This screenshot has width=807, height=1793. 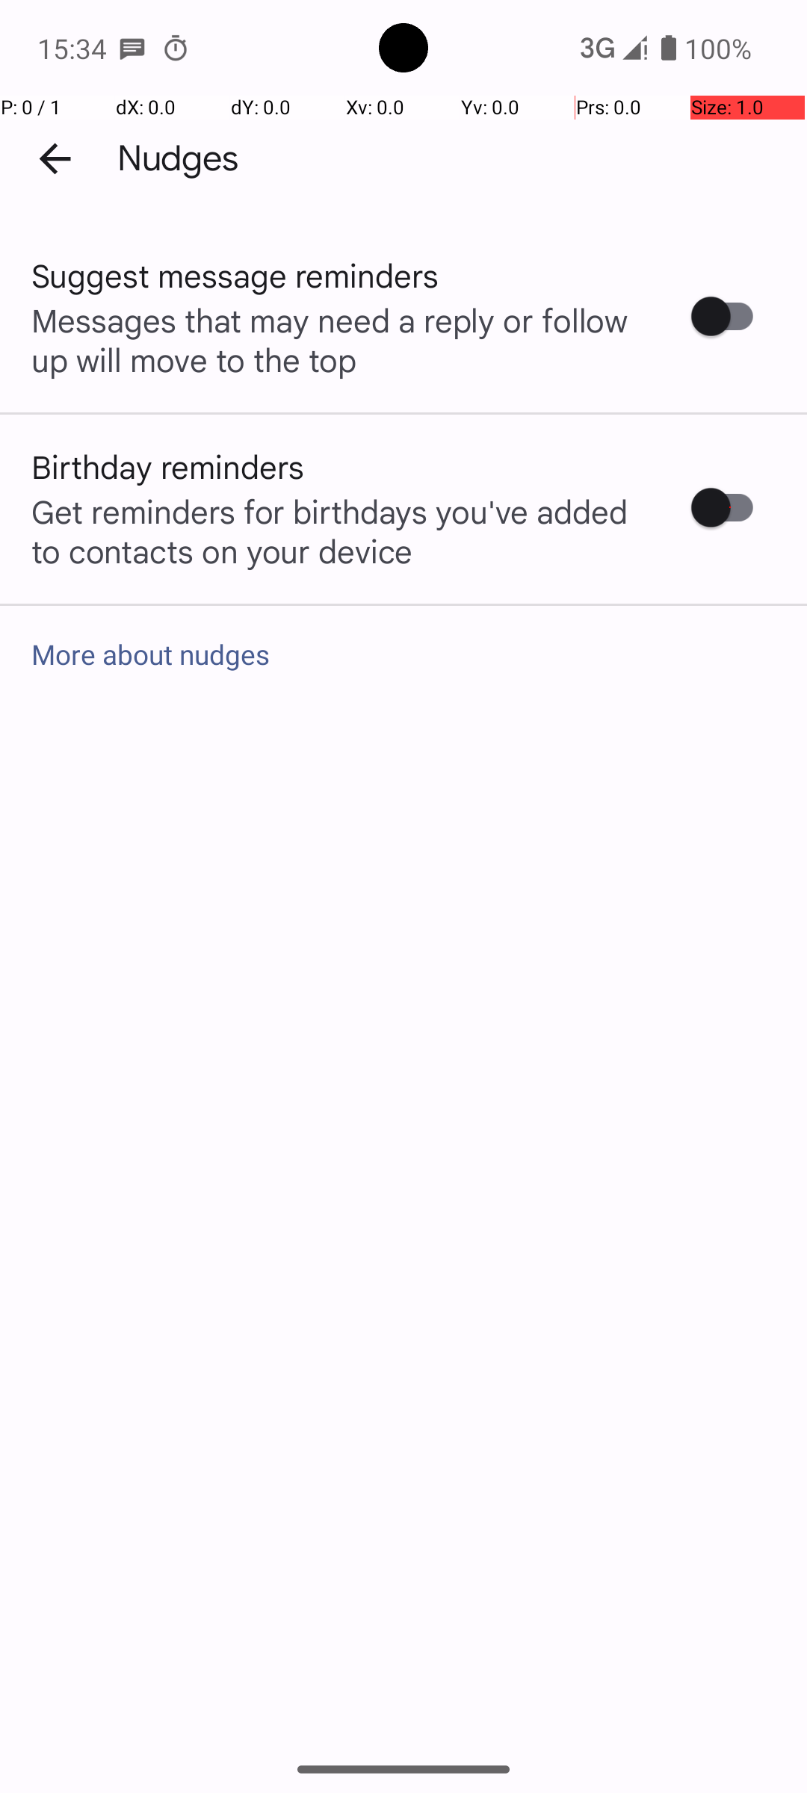 I want to click on Get reminders for birthdays you've added to contacts on your device, so click(x=342, y=530).